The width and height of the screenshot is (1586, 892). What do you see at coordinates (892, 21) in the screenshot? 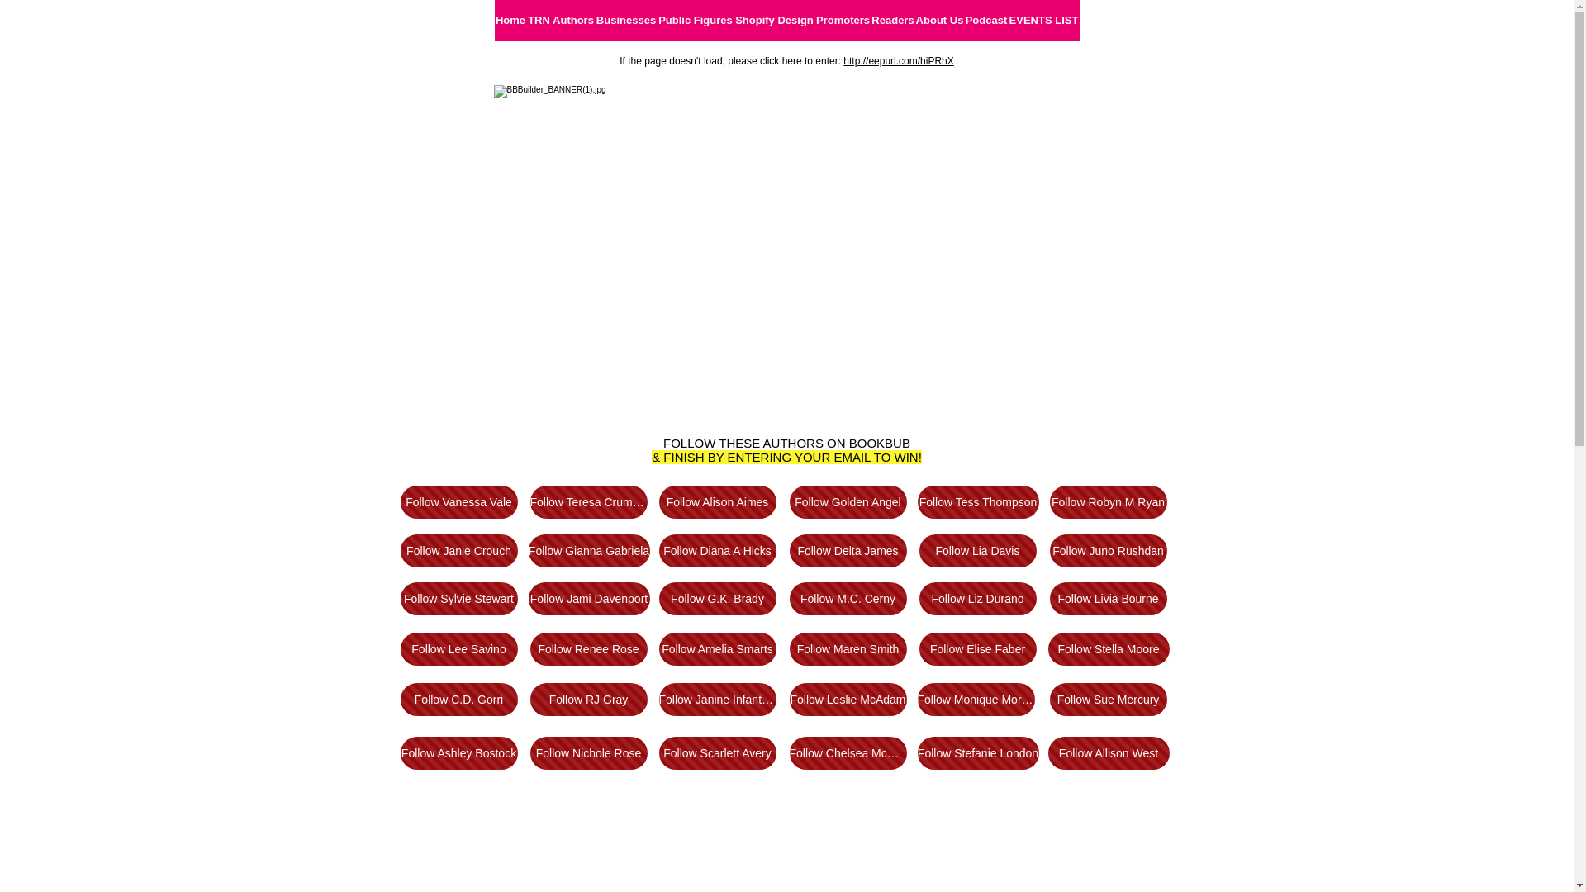
I see `Readers` at bounding box center [892, 21].